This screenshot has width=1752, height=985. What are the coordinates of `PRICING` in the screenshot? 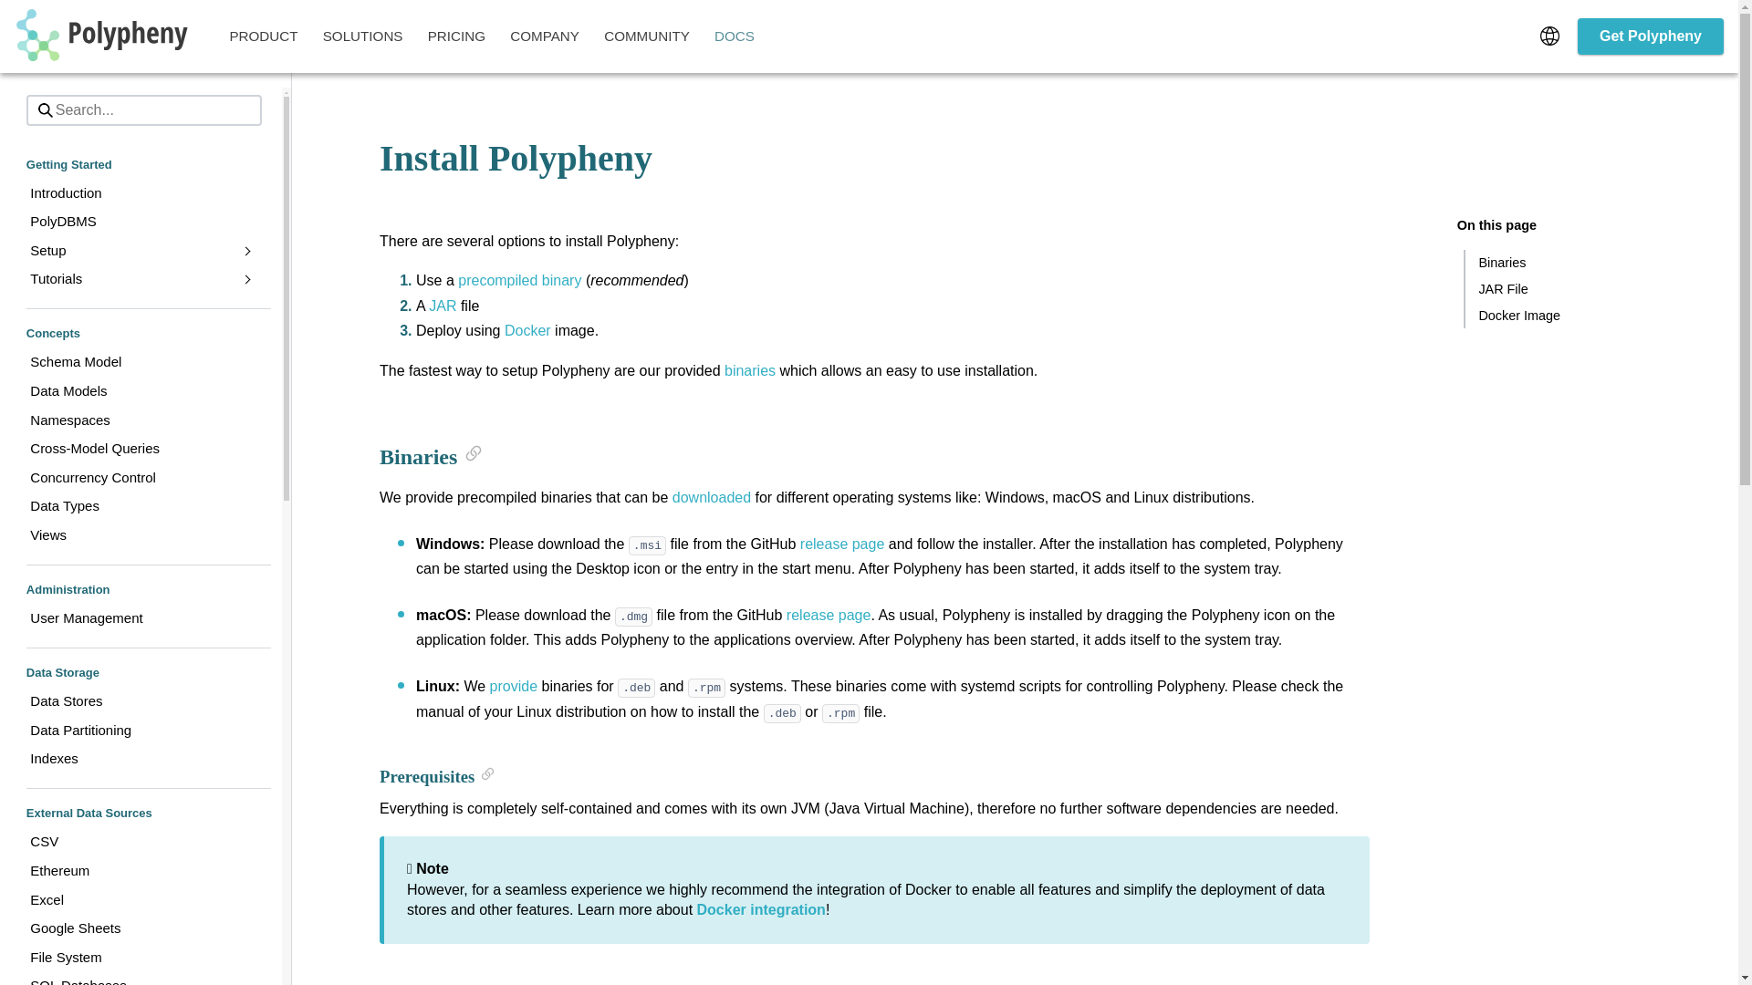 It's located at (456, 36).